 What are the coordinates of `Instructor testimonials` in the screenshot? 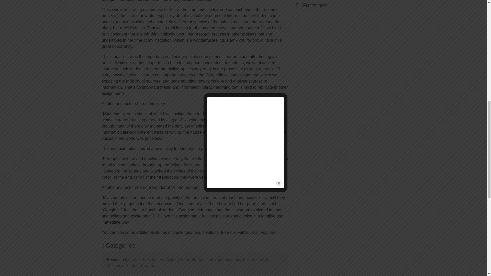 It's located at (145, 259).